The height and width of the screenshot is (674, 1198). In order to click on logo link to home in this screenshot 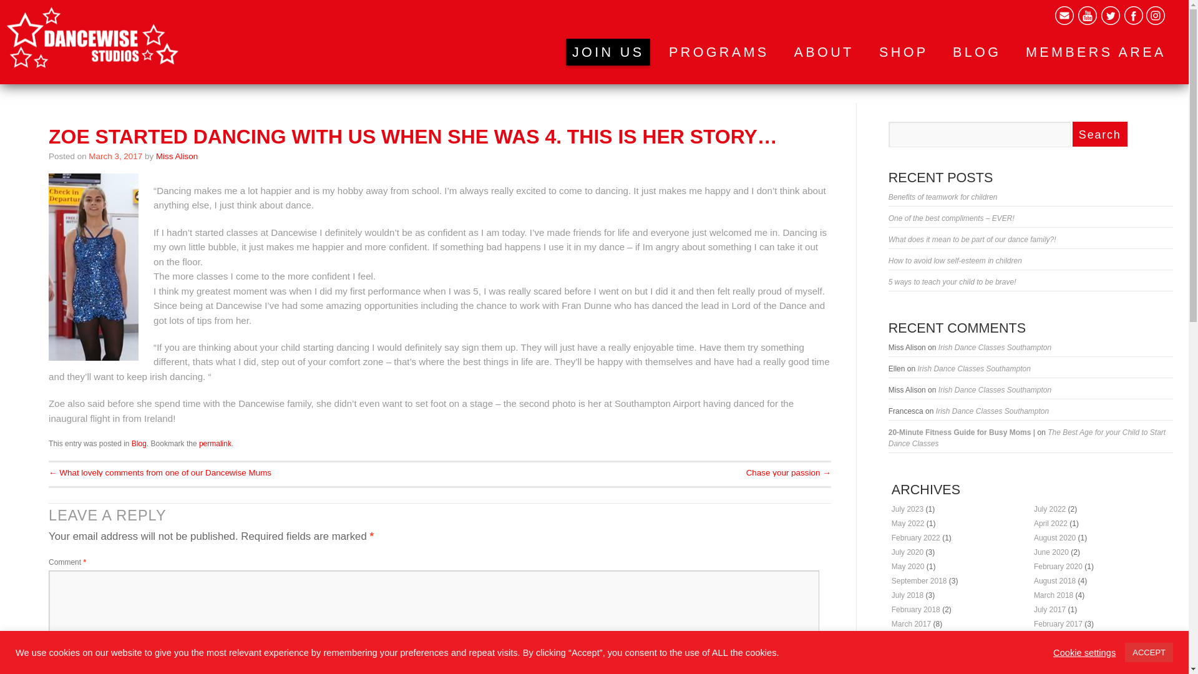, I will do `click(92, 37)`.